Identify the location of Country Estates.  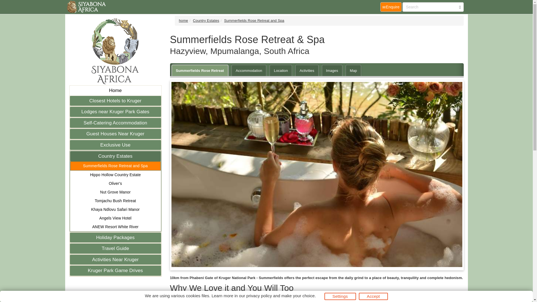
(115, 156).